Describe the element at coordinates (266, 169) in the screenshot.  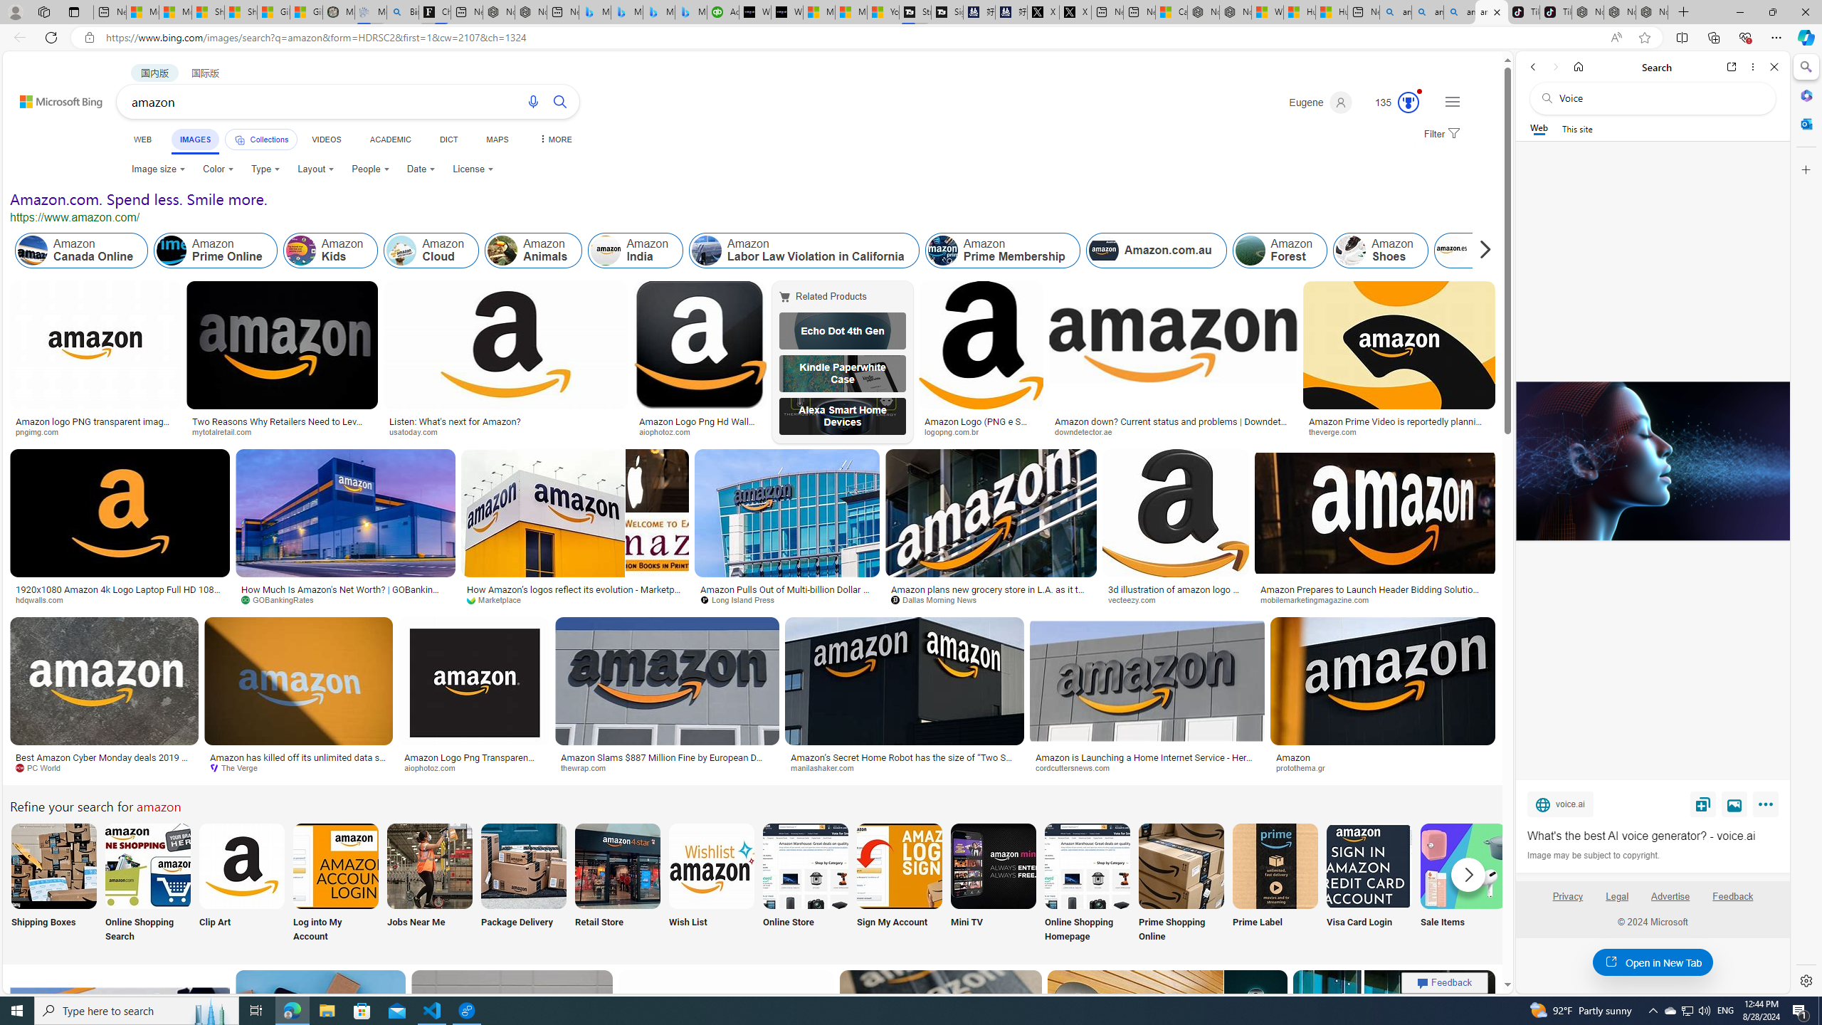
I see `Type` at that location.